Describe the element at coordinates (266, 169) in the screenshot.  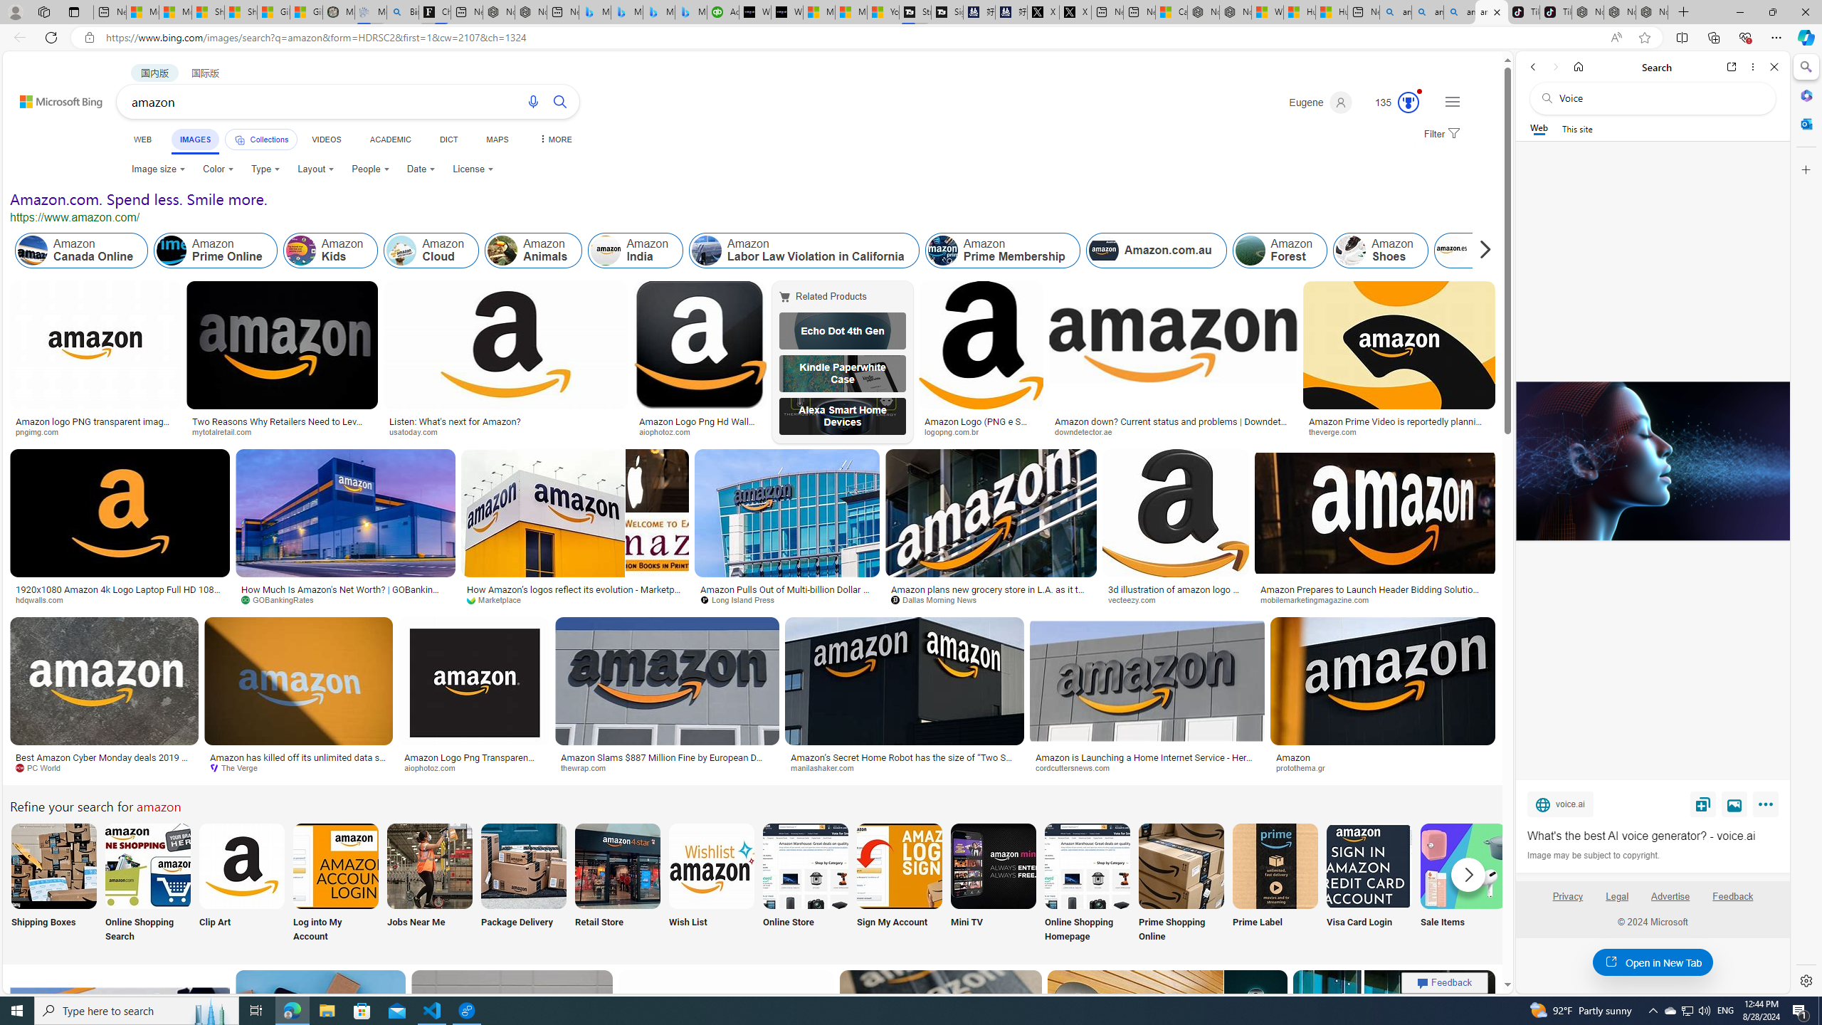
I see `Type` at that location.